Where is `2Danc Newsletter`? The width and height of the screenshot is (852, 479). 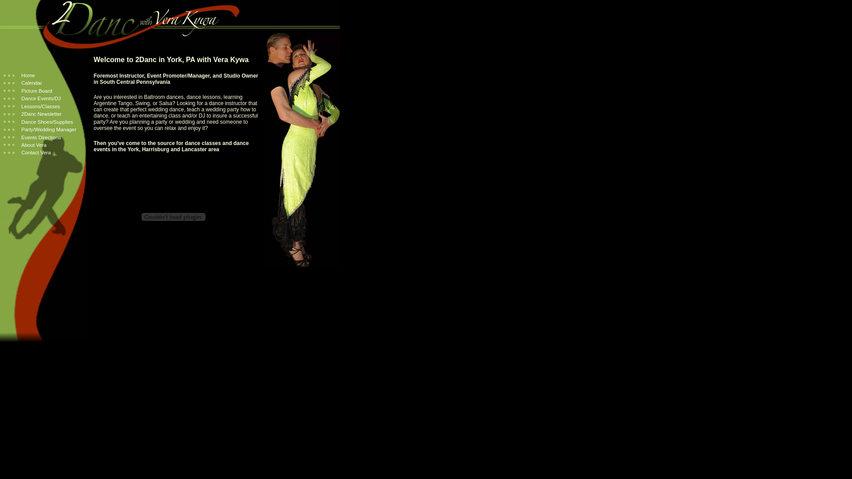 2Danc Newsletter is located at coordinates (33, 114).